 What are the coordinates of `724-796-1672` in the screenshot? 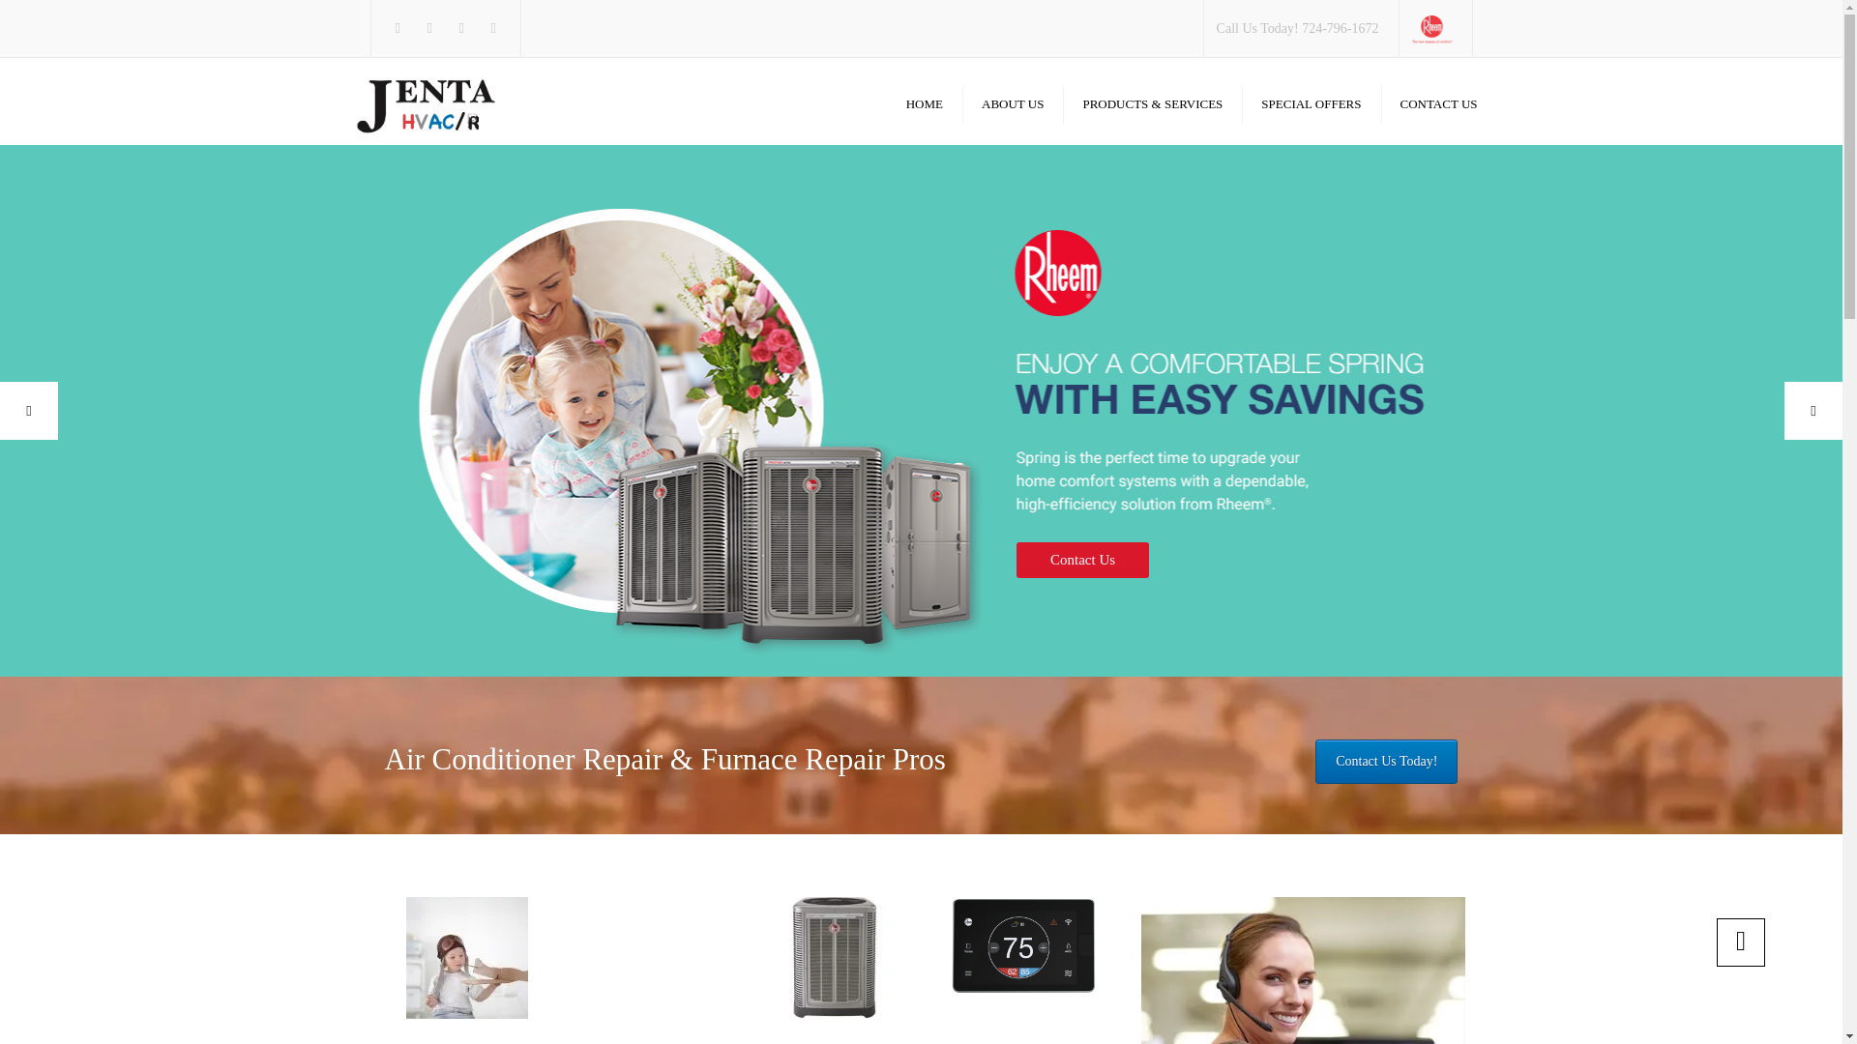 It's located at (1339, 27).